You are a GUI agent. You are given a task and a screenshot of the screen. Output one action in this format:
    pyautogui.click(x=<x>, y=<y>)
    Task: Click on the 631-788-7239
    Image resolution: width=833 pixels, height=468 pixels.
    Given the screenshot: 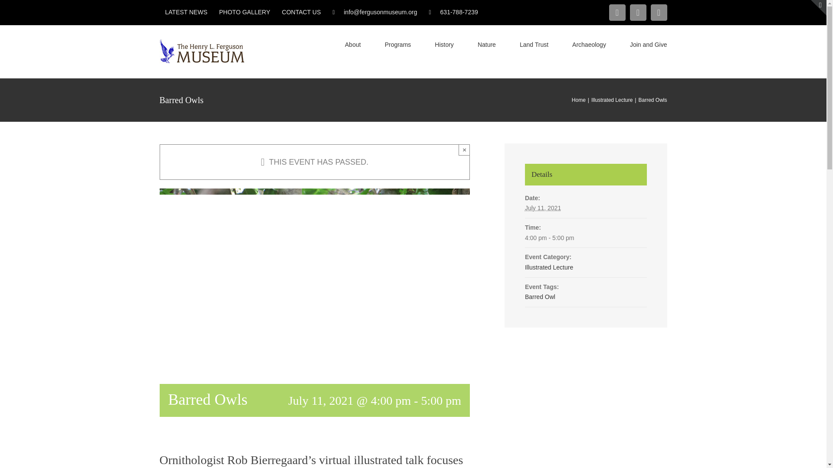 What is the action you would take?
    pyautogui.click(x=453, y=12)
    